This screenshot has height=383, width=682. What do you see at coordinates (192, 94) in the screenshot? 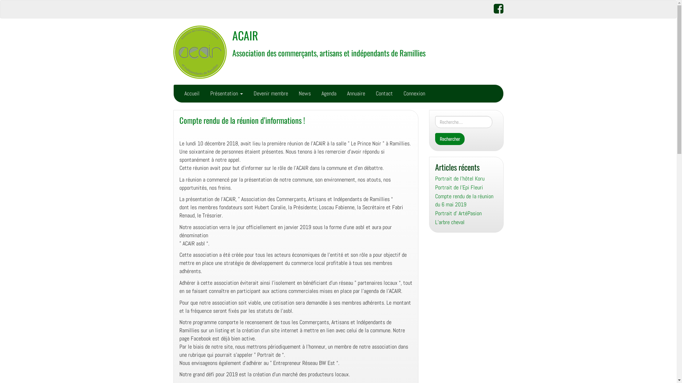
I see `Accueil` at bounding box center [192, 94].